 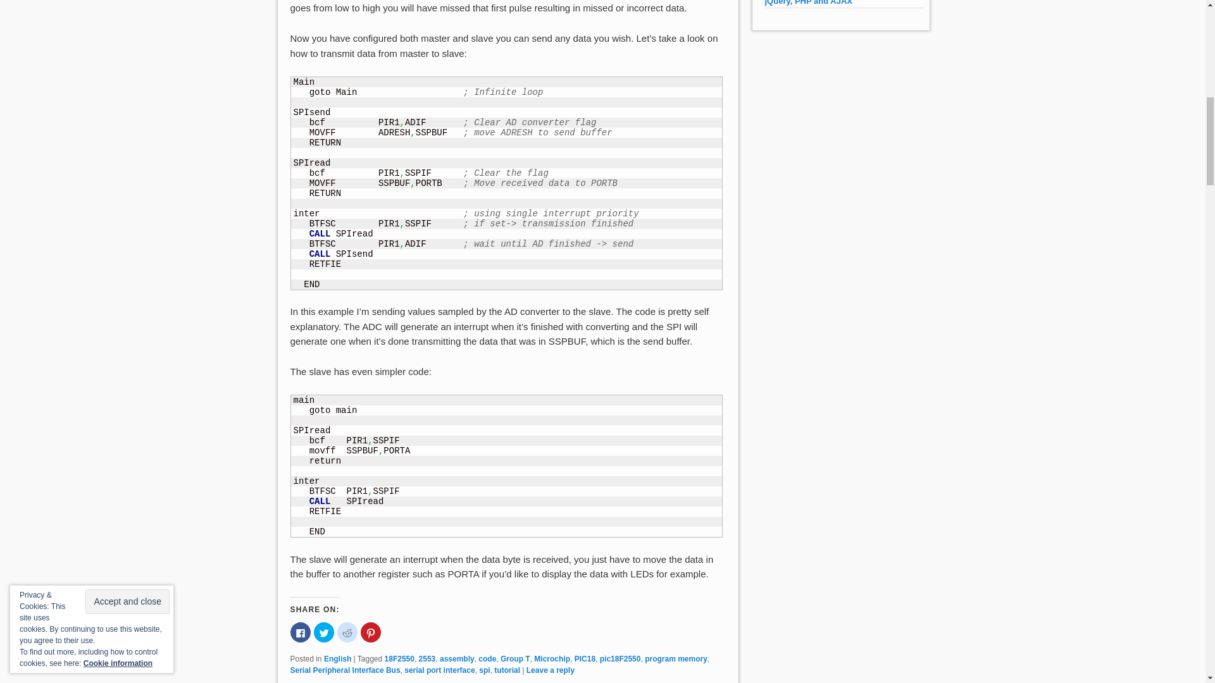 I want to click on pic18F2550, so click(x=620, y=658).